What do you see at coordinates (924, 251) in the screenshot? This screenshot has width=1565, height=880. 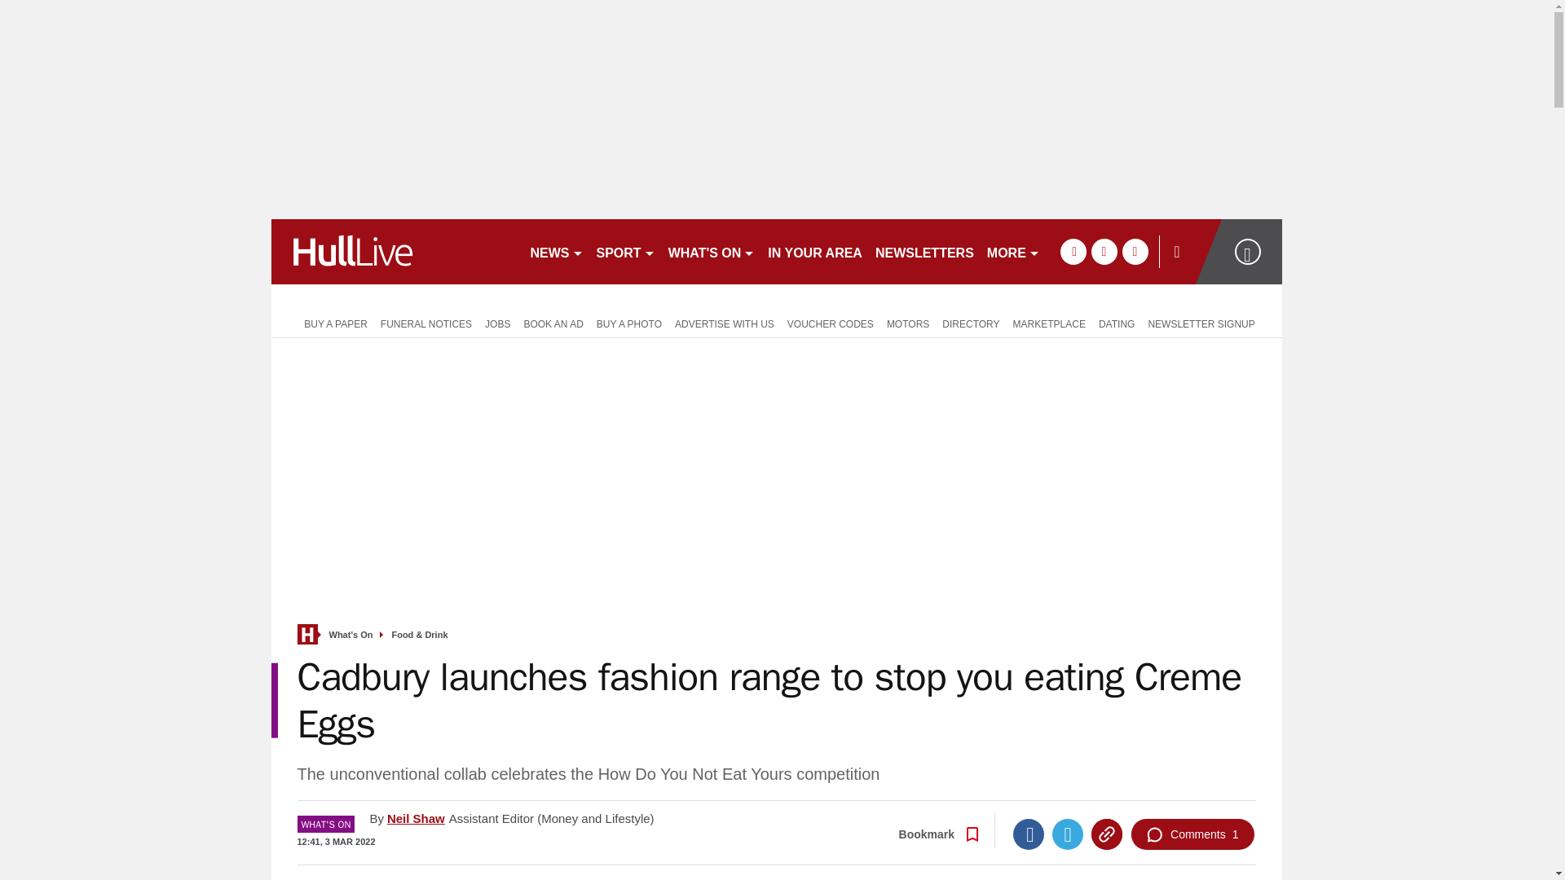 I see `NEWSLETTERS` at bounding box center [924, 251].